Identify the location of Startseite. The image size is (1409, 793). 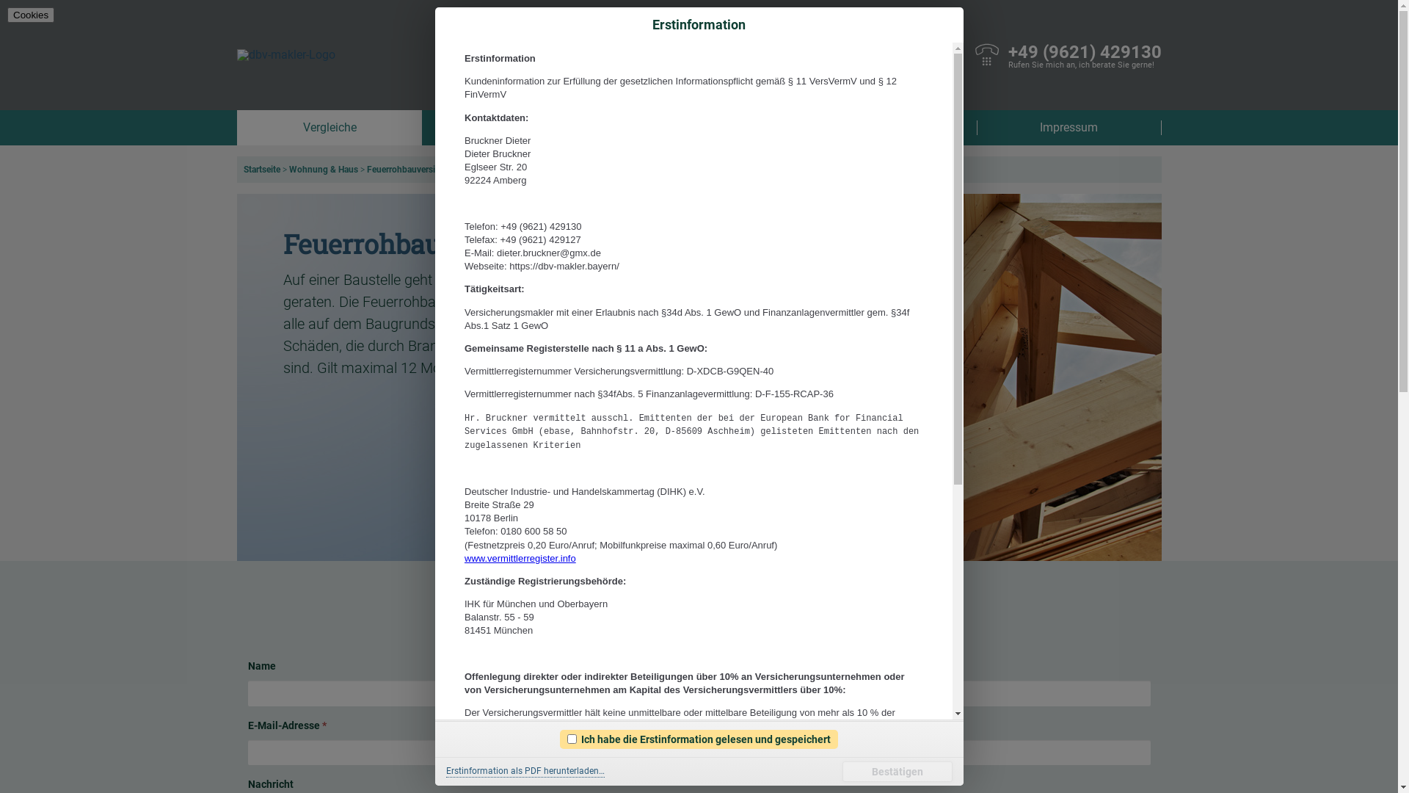
(262, 170).